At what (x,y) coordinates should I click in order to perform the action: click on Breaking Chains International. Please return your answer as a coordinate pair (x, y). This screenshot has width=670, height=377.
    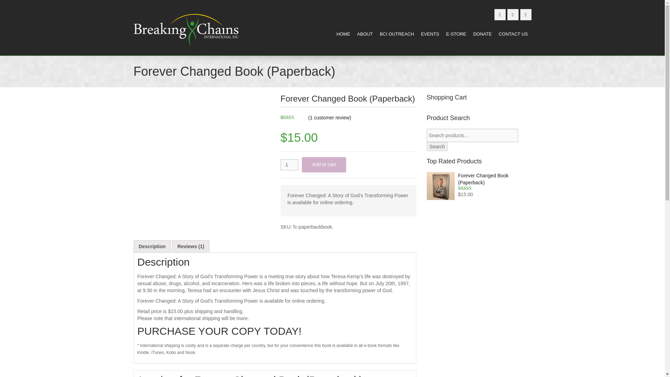
    Looking at the image, I should click on (186, 30).